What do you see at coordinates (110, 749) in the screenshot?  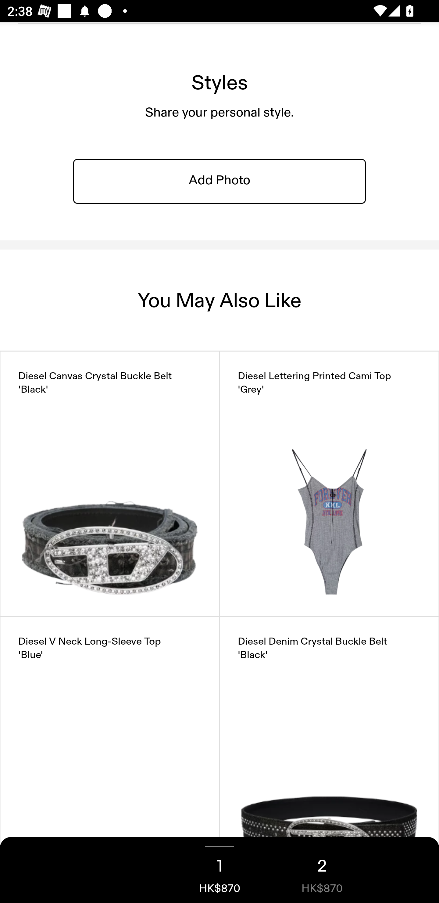 I see `Diesel V Neck Long-Sleeve Top 'Blue'` at bounding box center [110, 749].